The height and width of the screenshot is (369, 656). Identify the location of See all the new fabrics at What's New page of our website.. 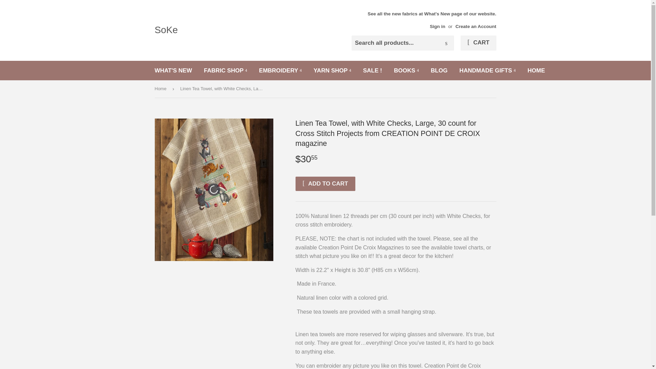
(432, 20).